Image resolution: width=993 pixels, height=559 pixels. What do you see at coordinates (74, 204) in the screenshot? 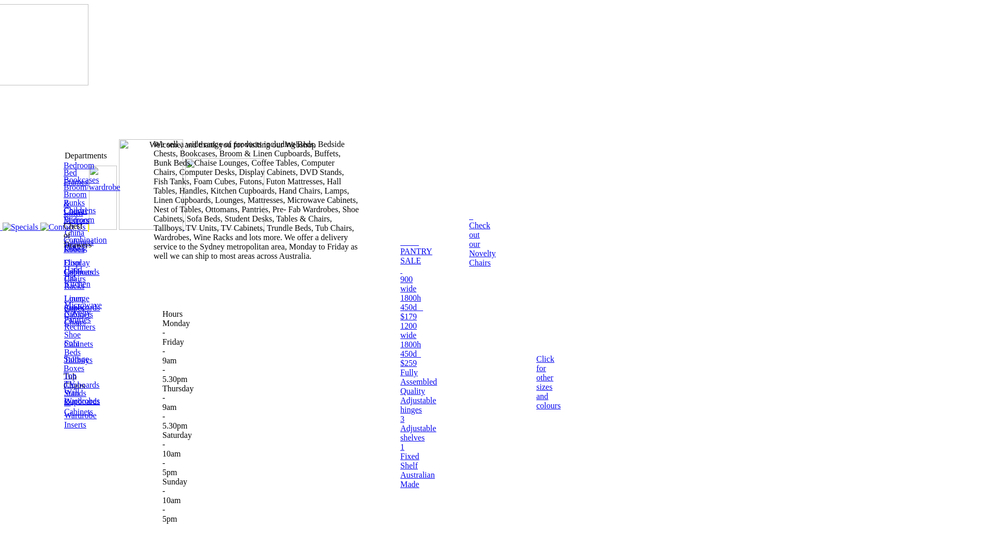
I see `Broom & Linen` at bounding box center [74, 204].